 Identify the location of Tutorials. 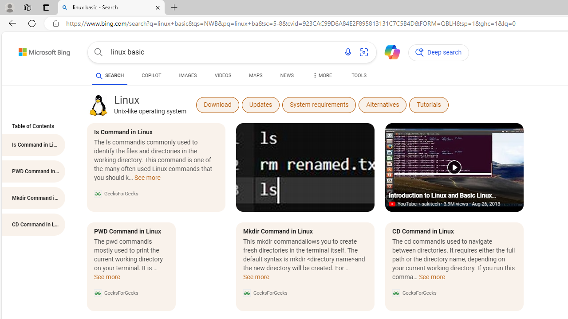
(429, 105).